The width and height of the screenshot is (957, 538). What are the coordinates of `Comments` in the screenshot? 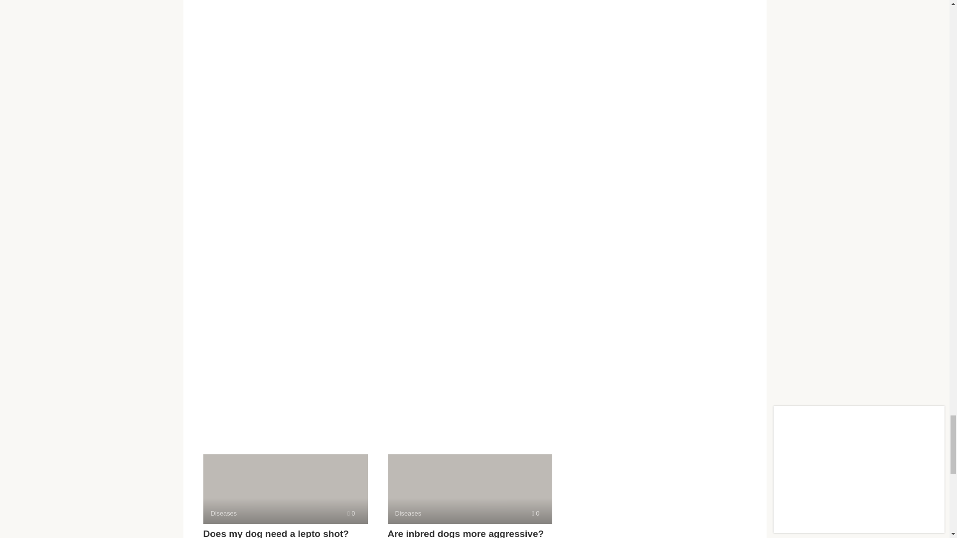 It's located at (470, 489).